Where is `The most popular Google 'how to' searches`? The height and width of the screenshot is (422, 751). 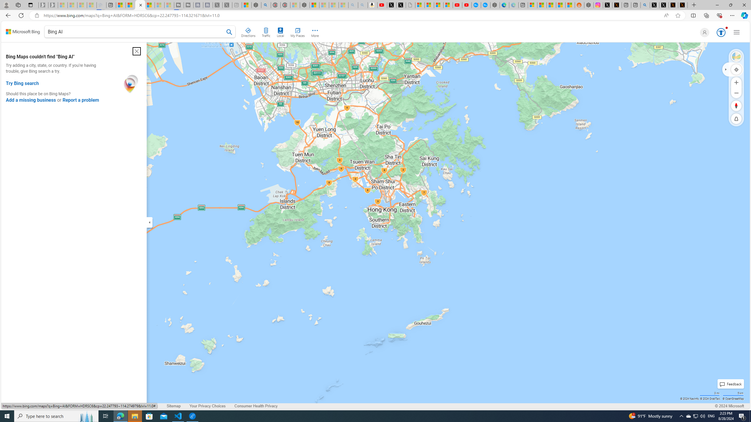 The most popular Google 'how to' searches is located at coordinates (485, 5).